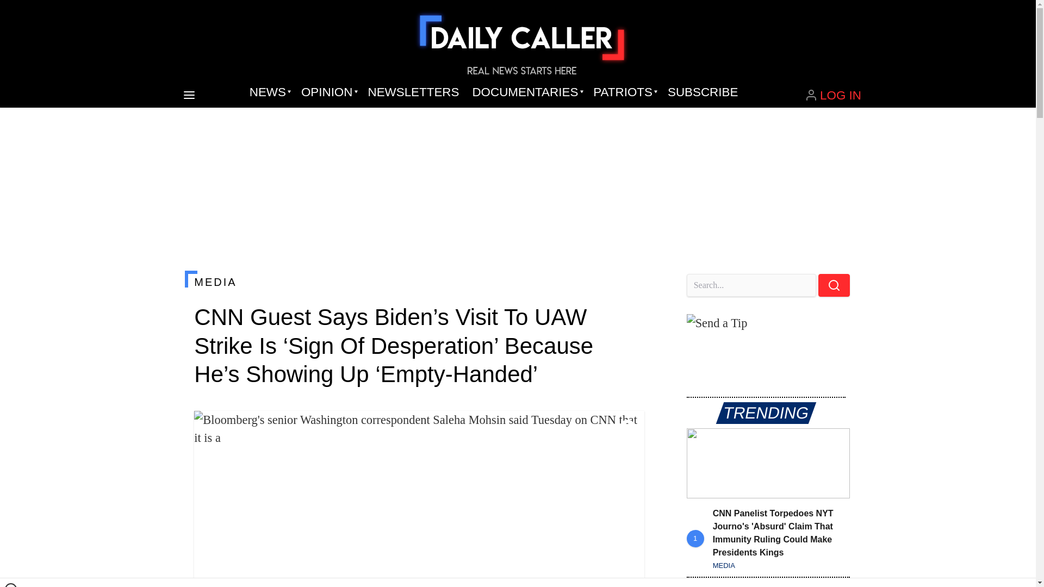 The width and height of the screenshot is (1044, 587). Describe the element at coordinates (703, 92) in the screenshot. I see `SUBSCRIBE` at that location.